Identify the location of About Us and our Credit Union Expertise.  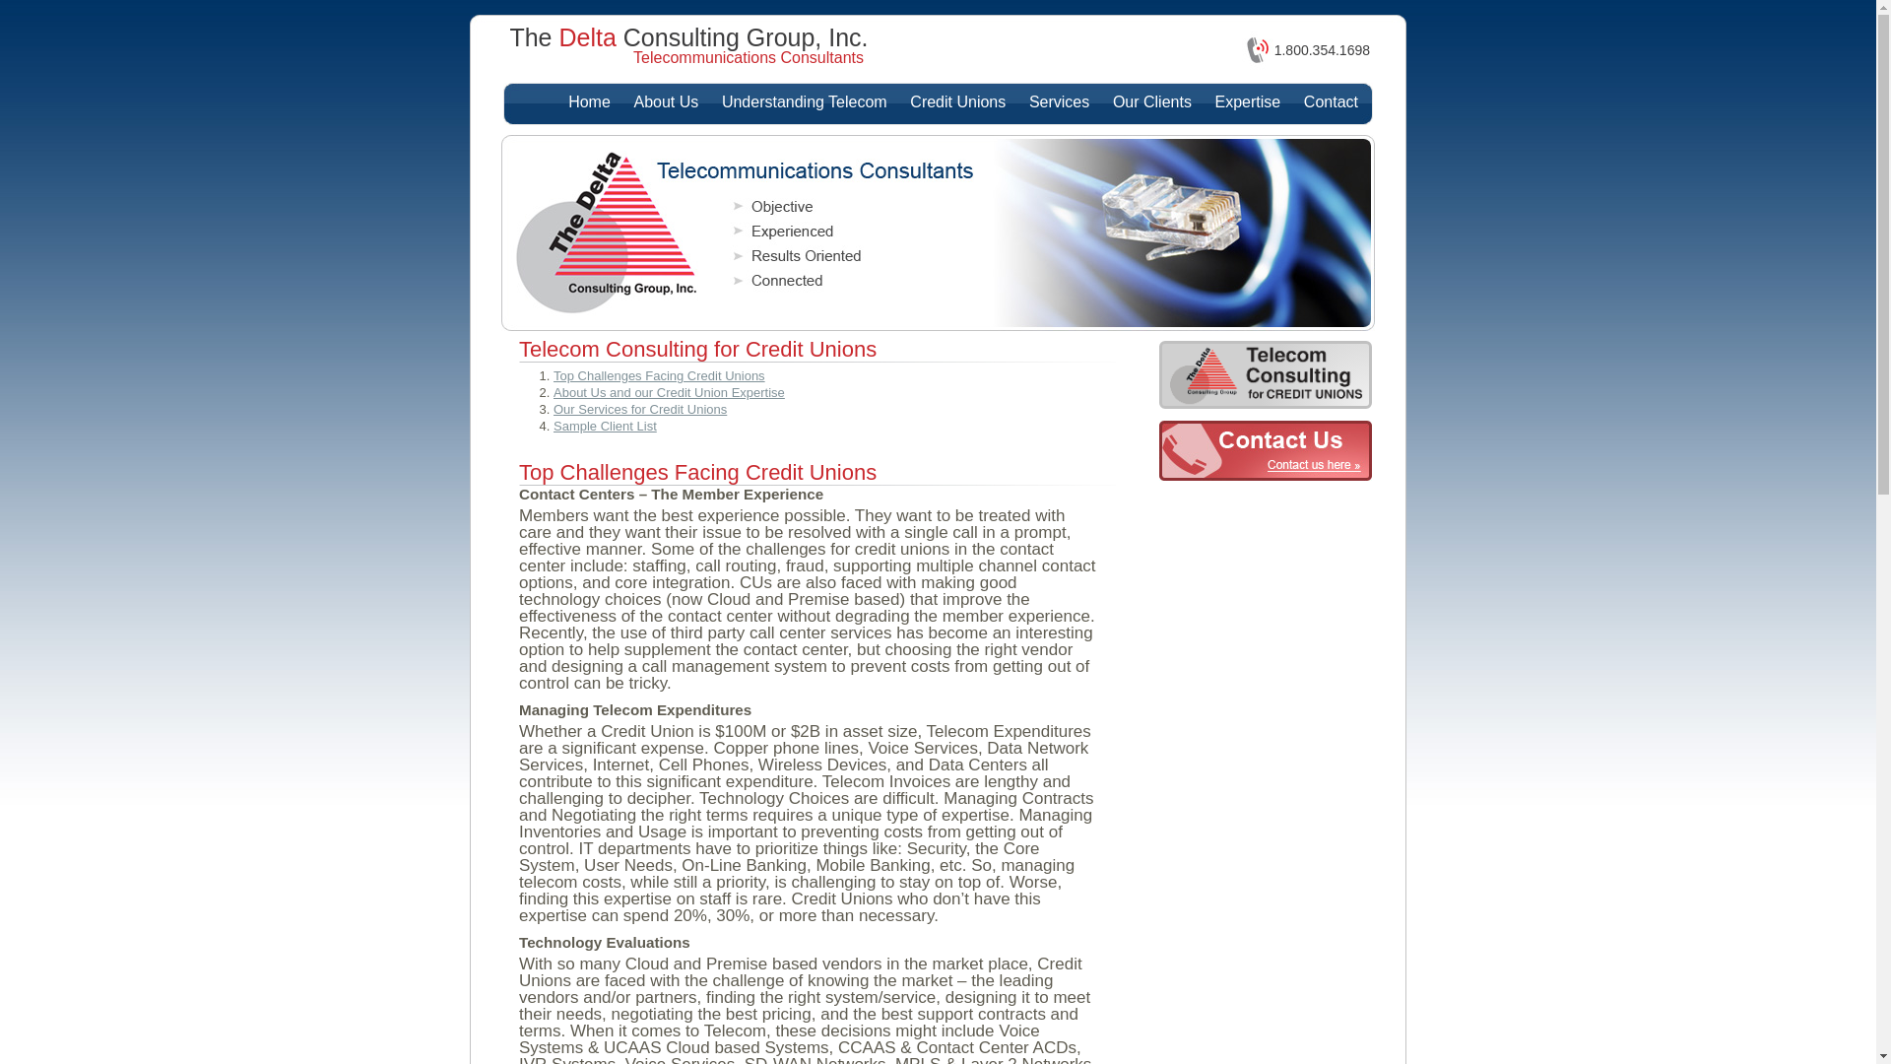
(670, 392).